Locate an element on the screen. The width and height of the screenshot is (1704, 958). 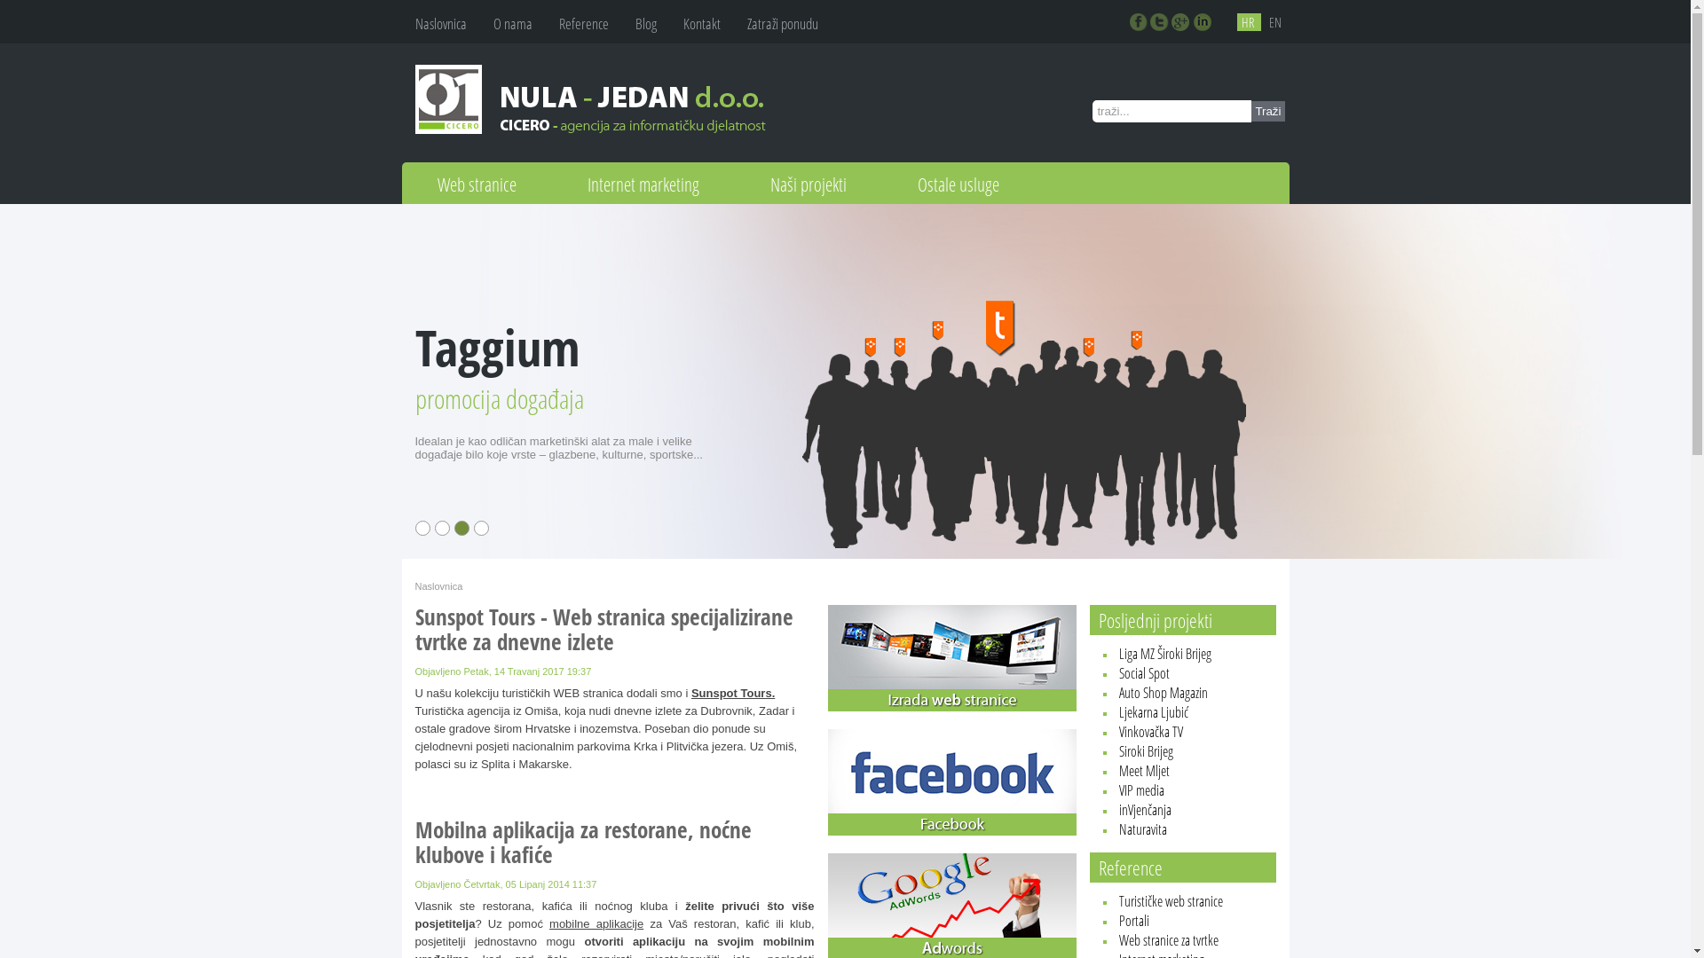
Blog is located at coordinates (646, 23).